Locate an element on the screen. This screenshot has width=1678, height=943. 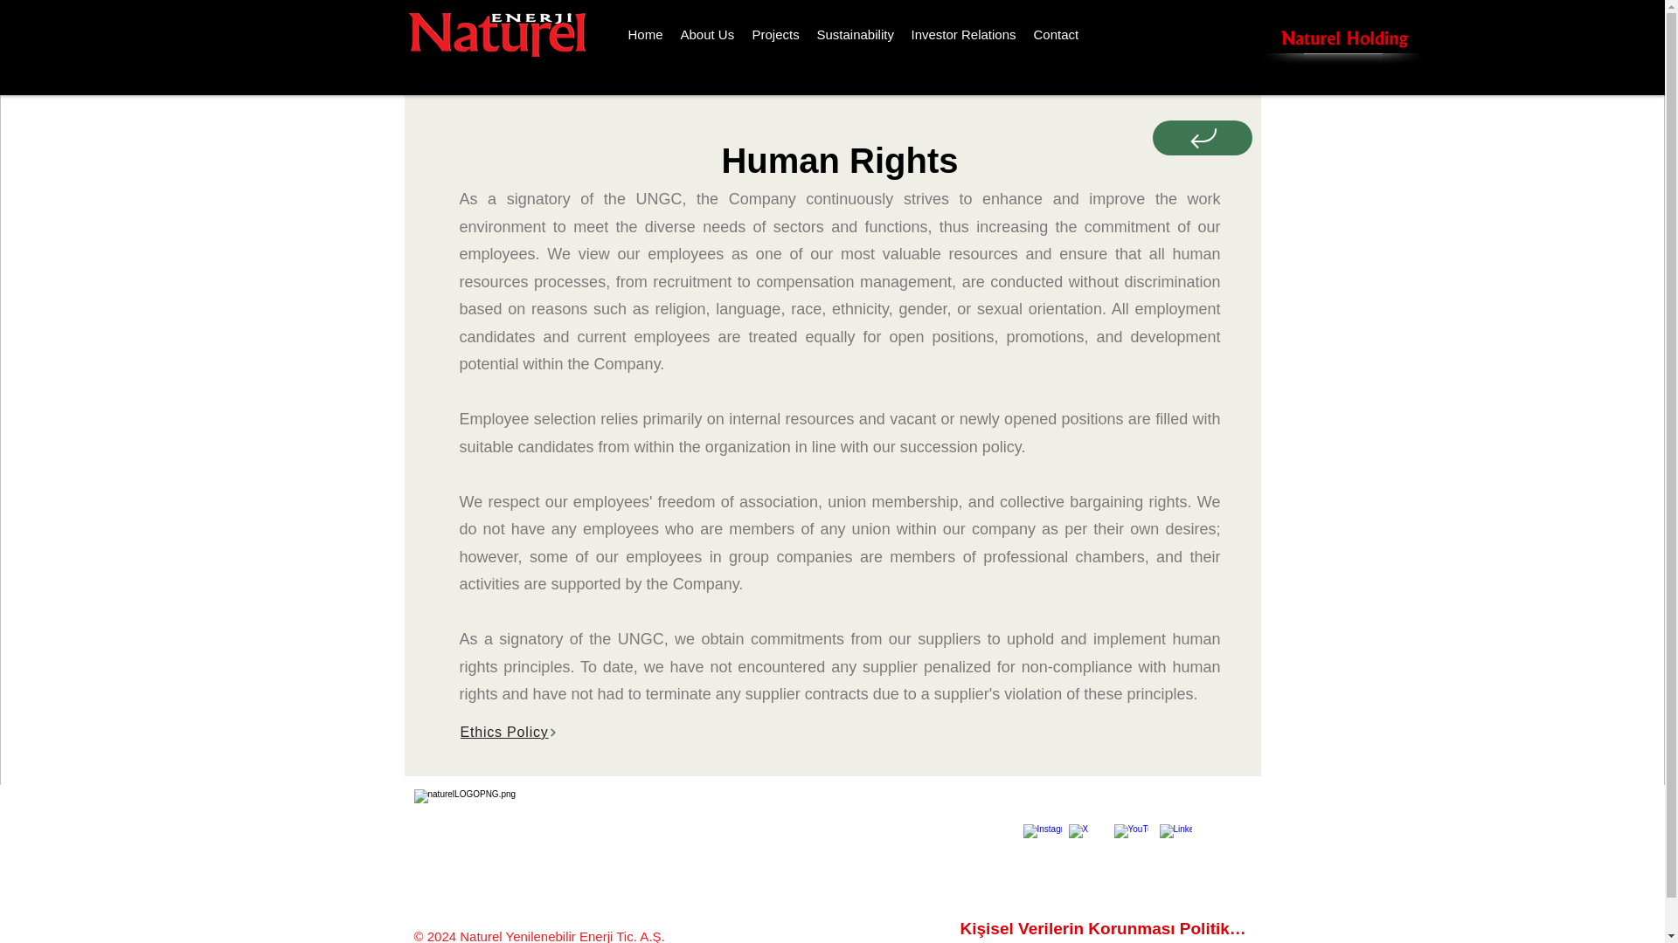
Sustainability is located at coordinates (855, 35).